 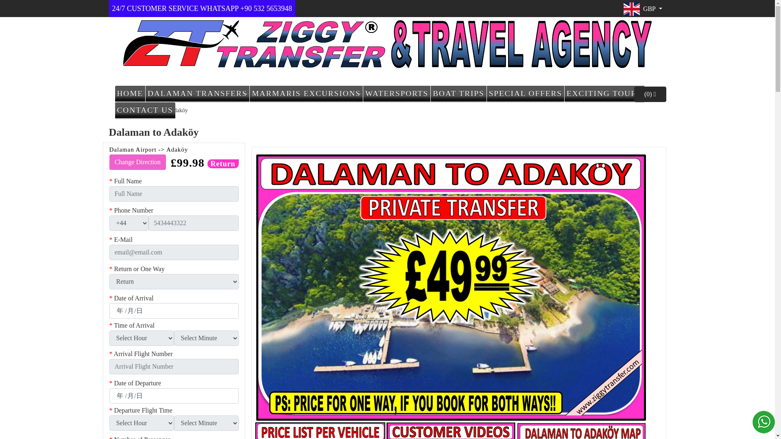 What do you see at coordinates (604, 93) in the screenshot?
I see `EXCITING TOURS` at bounding box center [604, 93].